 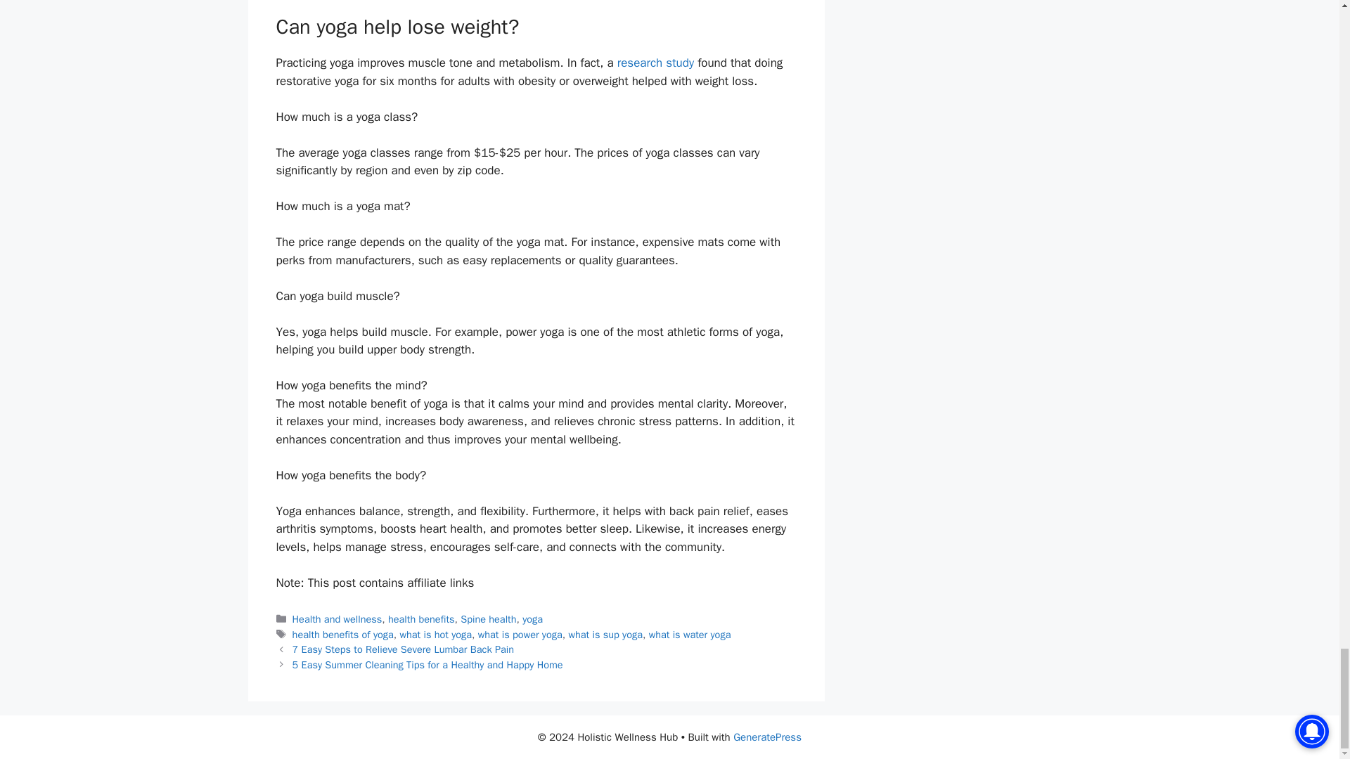 What do you see at coordinates (337, 618) in the screenshot?
I see `Health and wellness` at bounding box center [337, 618].